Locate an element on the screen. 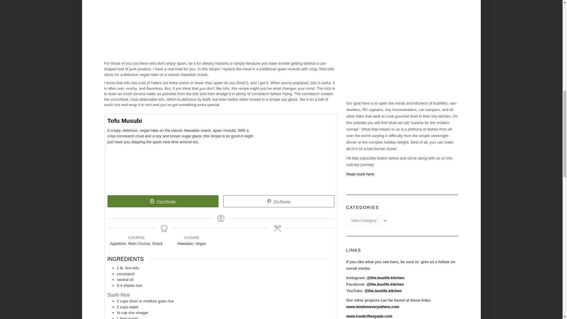 Image resolution: width=567 pixels, height=319 pixels. www.hookriflespade.com is located at coordinates (369, 316).